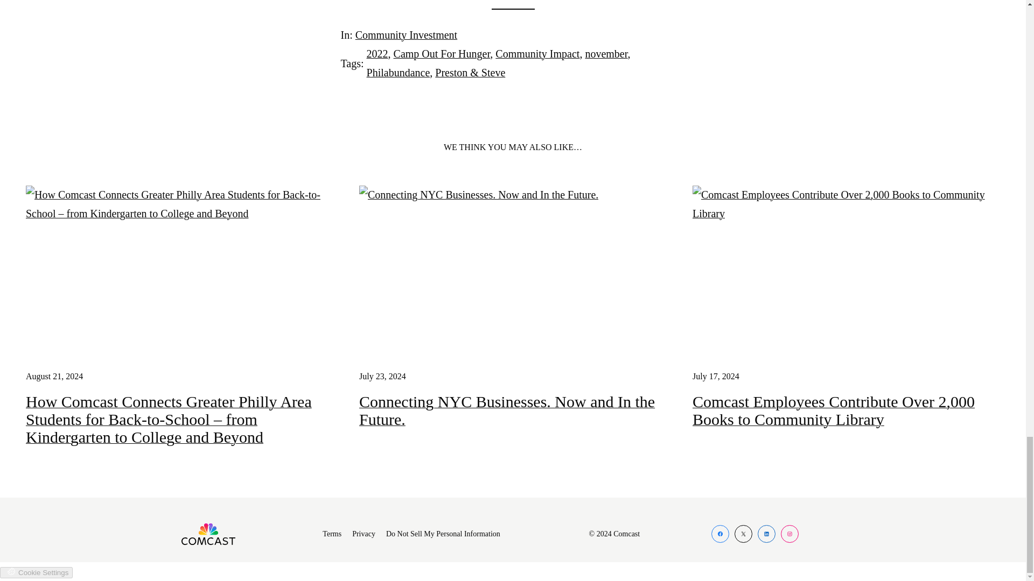  What do you see at coordinates (442, 54) in the screenshot?
I see `Camp Out For Hunger` at bounding box center [442, 54].